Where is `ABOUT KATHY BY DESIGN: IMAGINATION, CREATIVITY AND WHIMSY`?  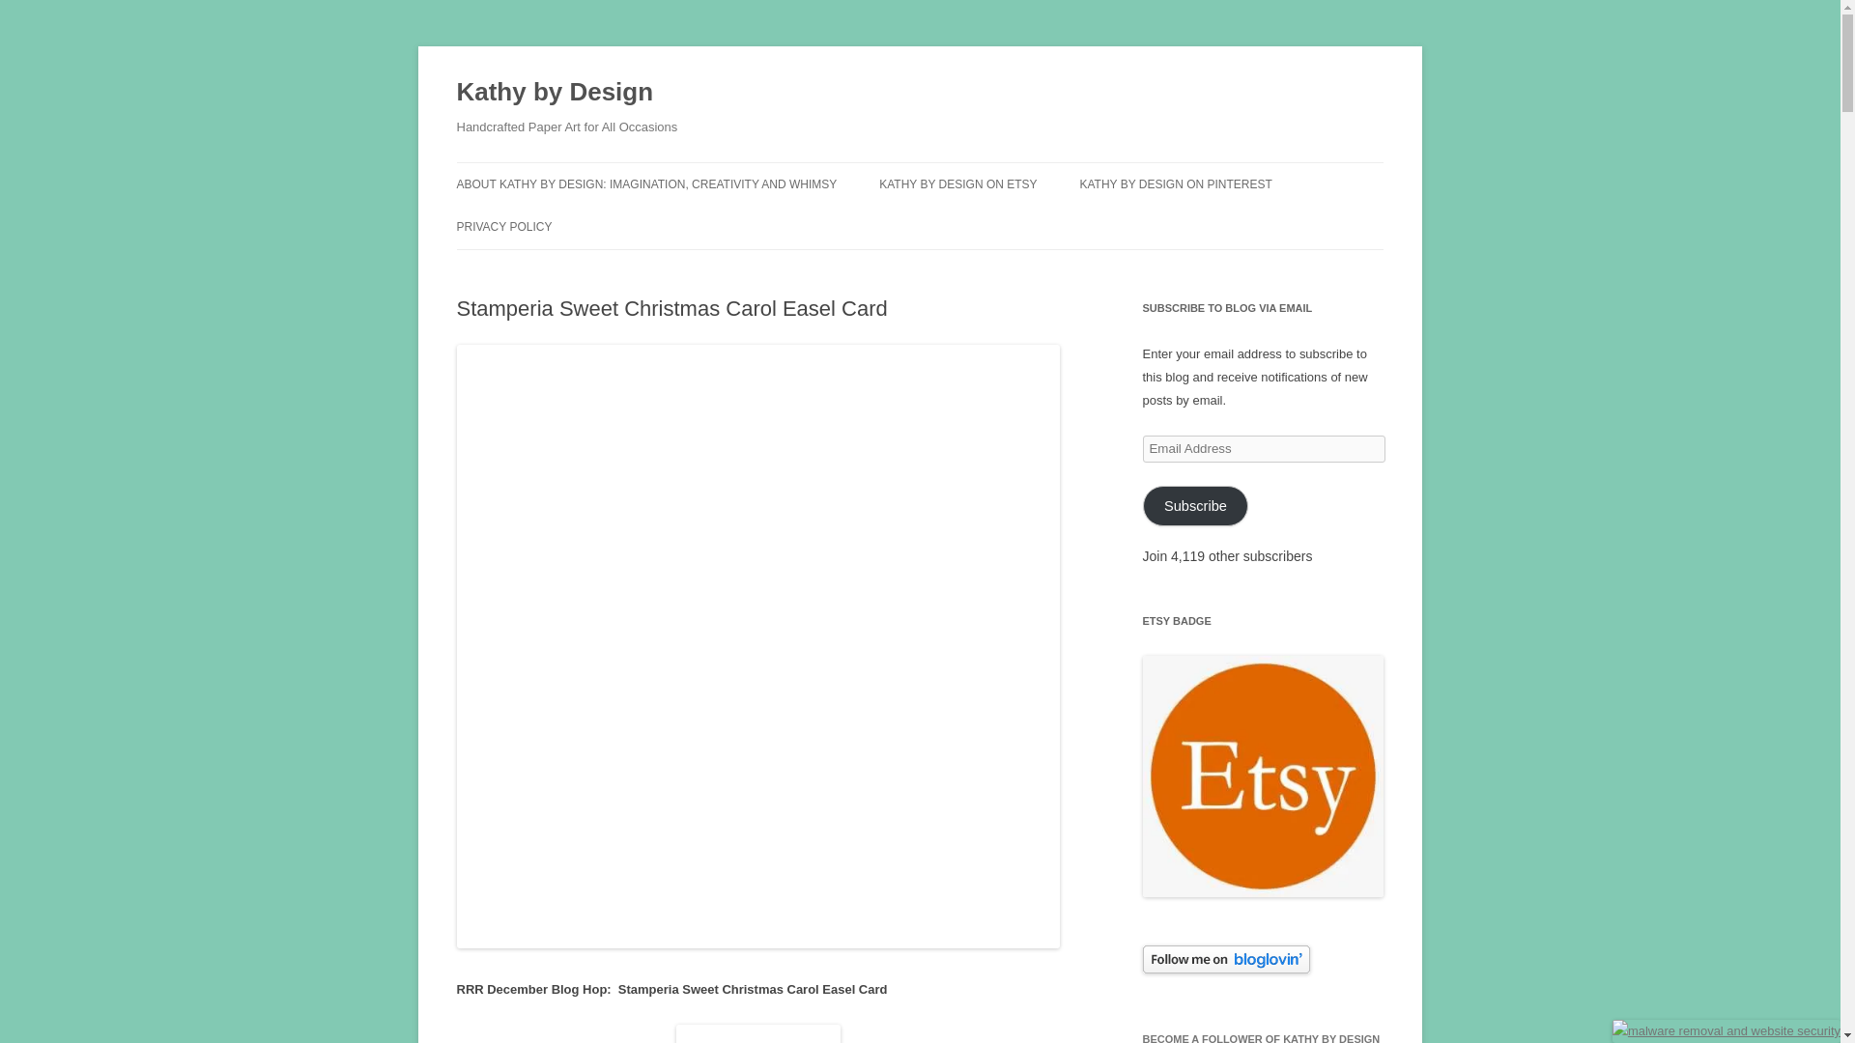
ABOUT KATHY BY DESIGN: IMAGINATION, CREATIVITY AND WHIMSY is located at coordinates (645, 183).